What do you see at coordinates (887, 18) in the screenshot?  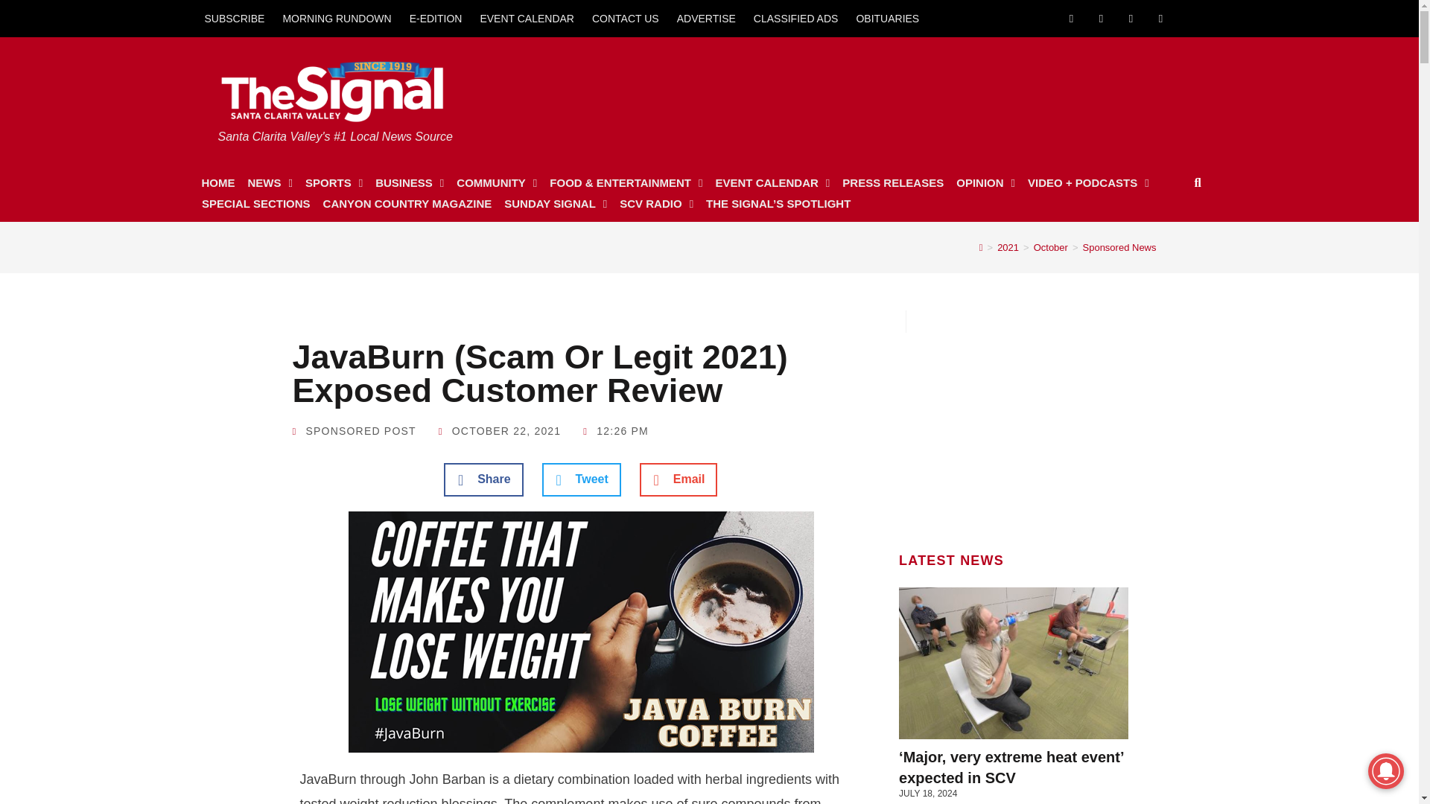 I see `OBITUARIES` at bounding box center [887, 18].